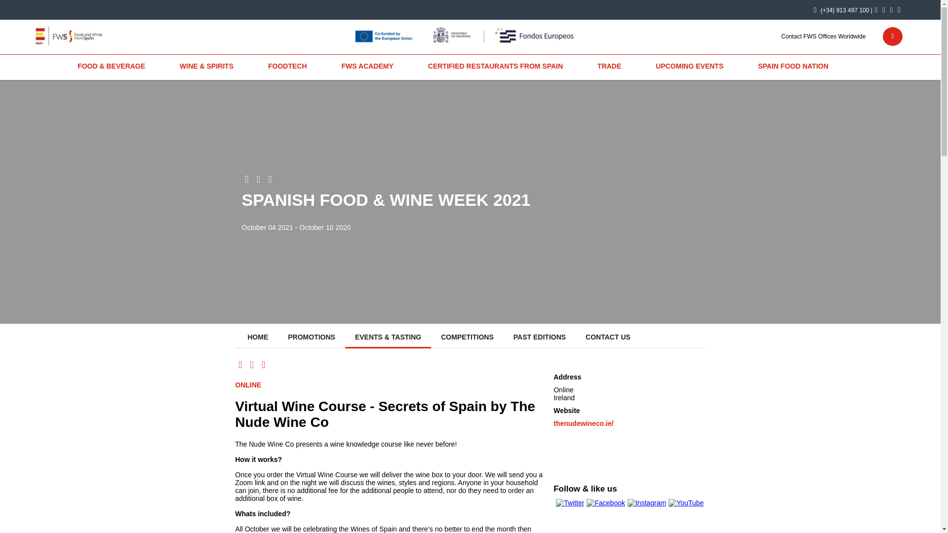 The height and width of the screenshot is (533, 948). Describe the element at coordinates (83, 36) in the screenshot. I see `Foods and Wines from Spain` at that location.